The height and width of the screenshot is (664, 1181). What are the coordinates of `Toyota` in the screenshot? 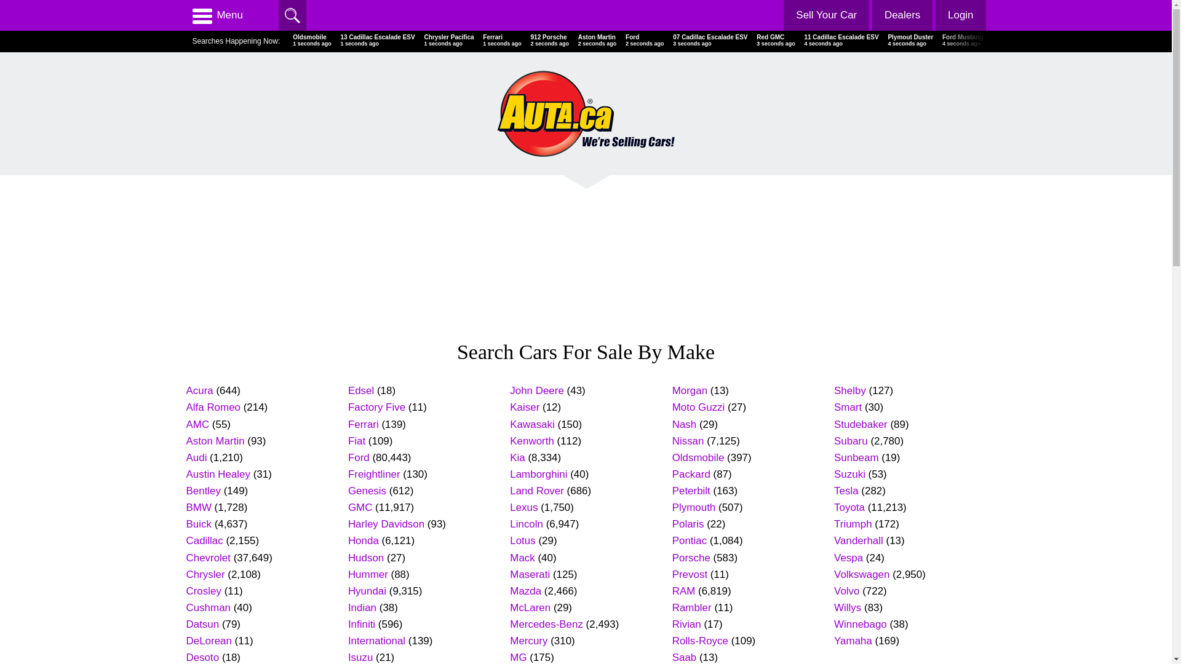 It's located at (849, 508).